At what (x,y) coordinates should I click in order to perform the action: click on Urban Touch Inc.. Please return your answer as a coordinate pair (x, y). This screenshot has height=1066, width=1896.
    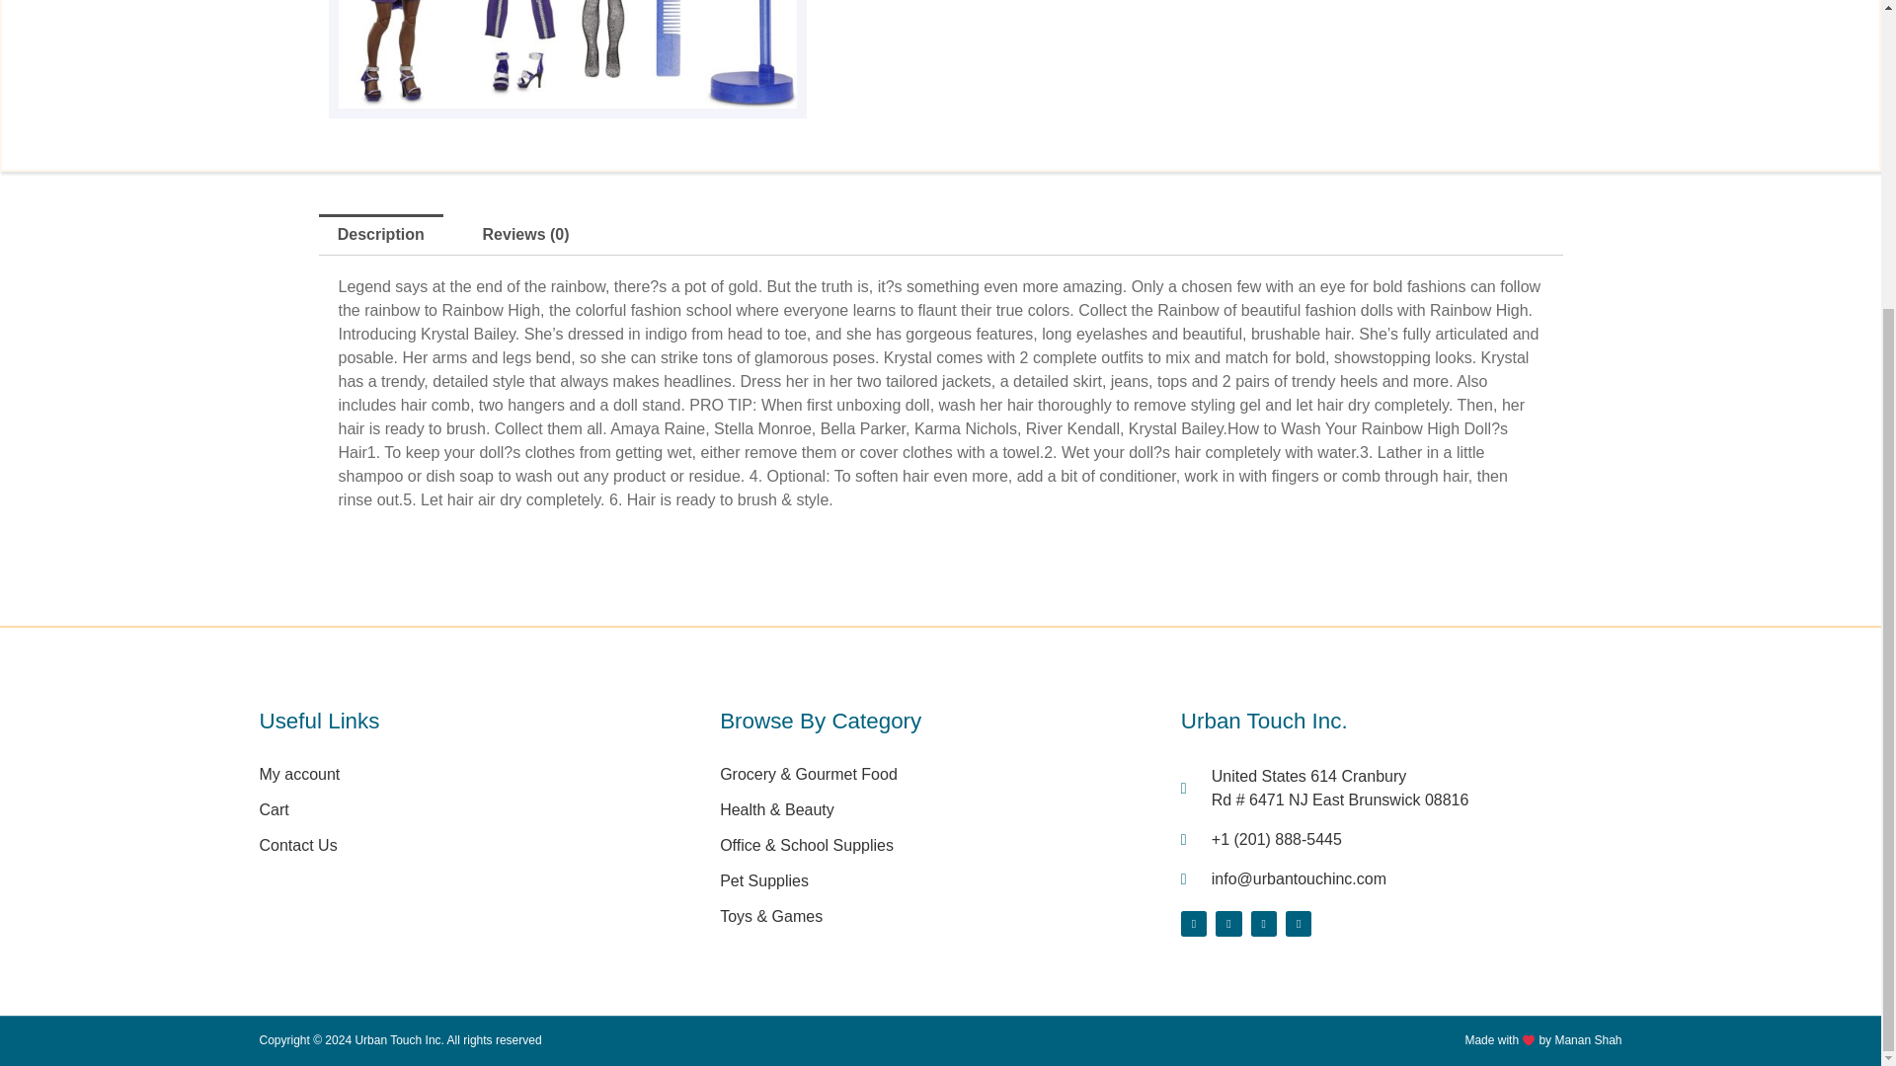
    Looking at the image, I should click on (1402, 736).